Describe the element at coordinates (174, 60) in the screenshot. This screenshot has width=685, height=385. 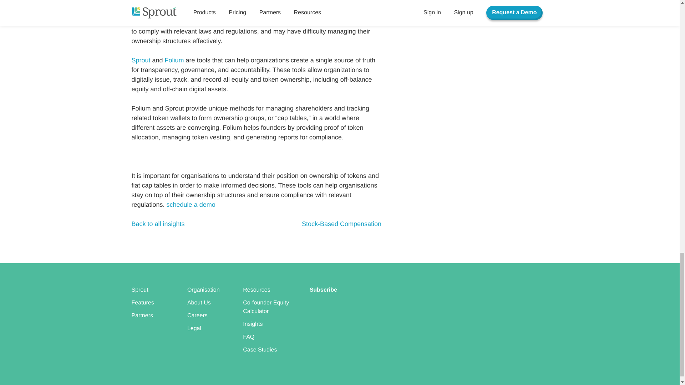
I see `Folium` at that location.